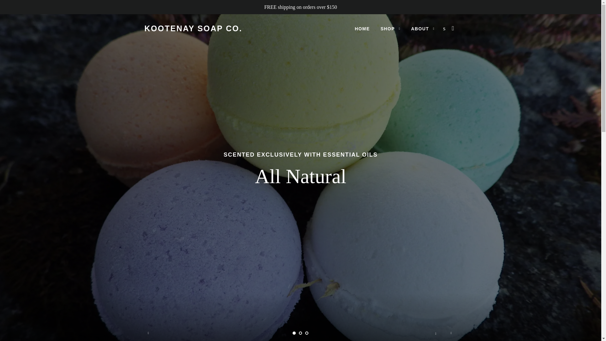  I want to click on KOOTENAY SOAP CO., so click(193, 28).